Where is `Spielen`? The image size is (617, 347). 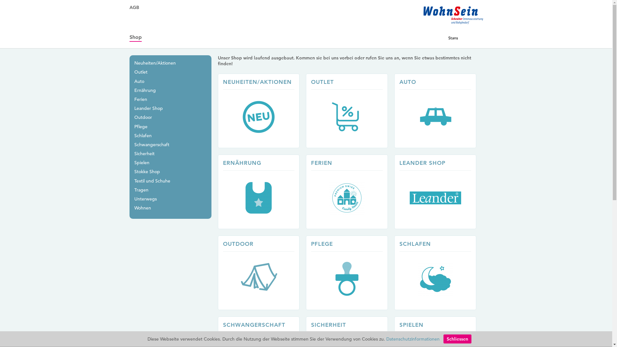 Spielen is located at coordinates (142, 163).